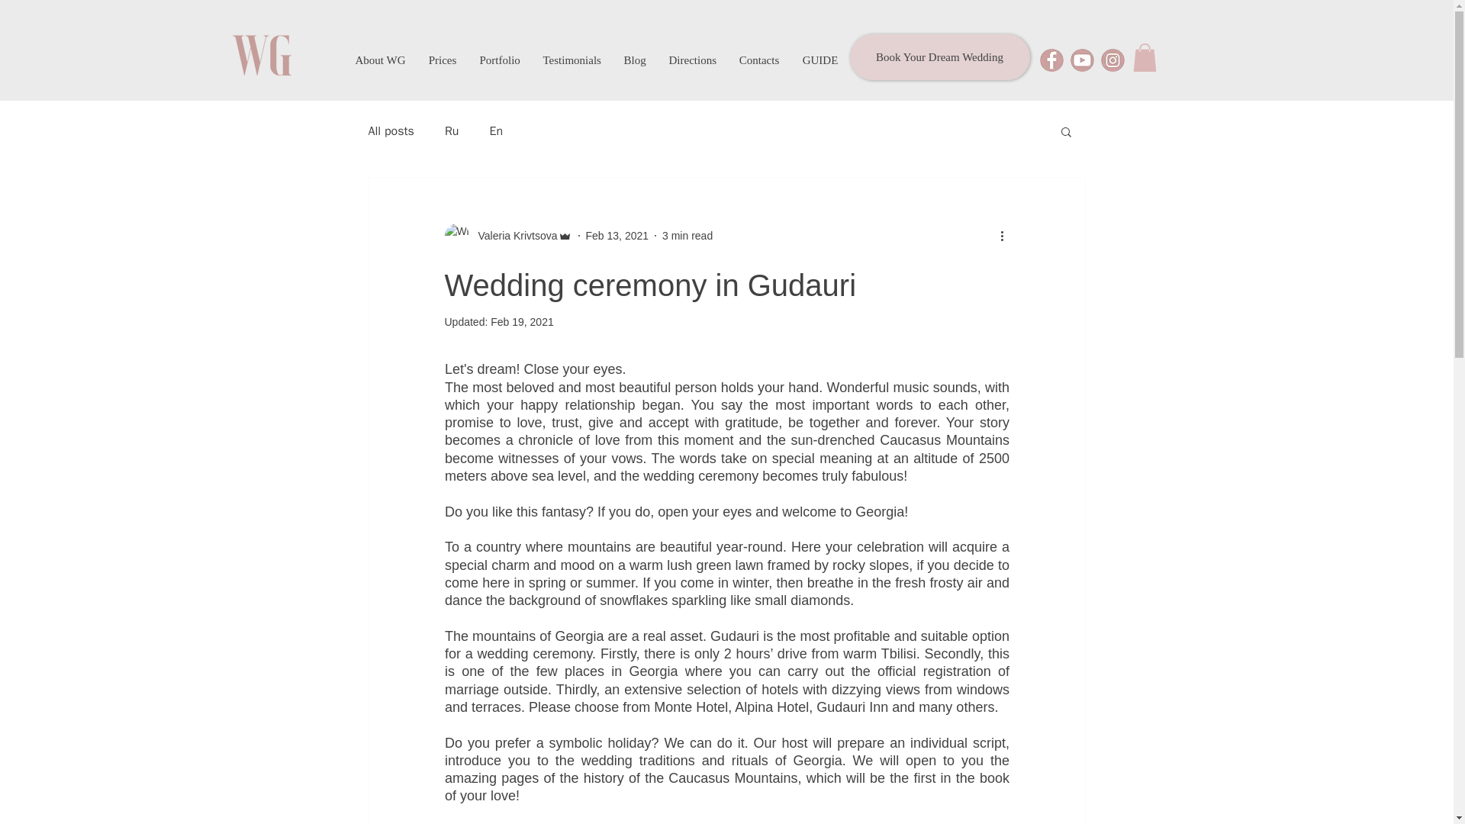 This screenshot has width=1465, height=824. What do you see at coordinates (617, 236) in the screenshot?
I see `Feb 13, 2021` at bounding box center [617, 236].